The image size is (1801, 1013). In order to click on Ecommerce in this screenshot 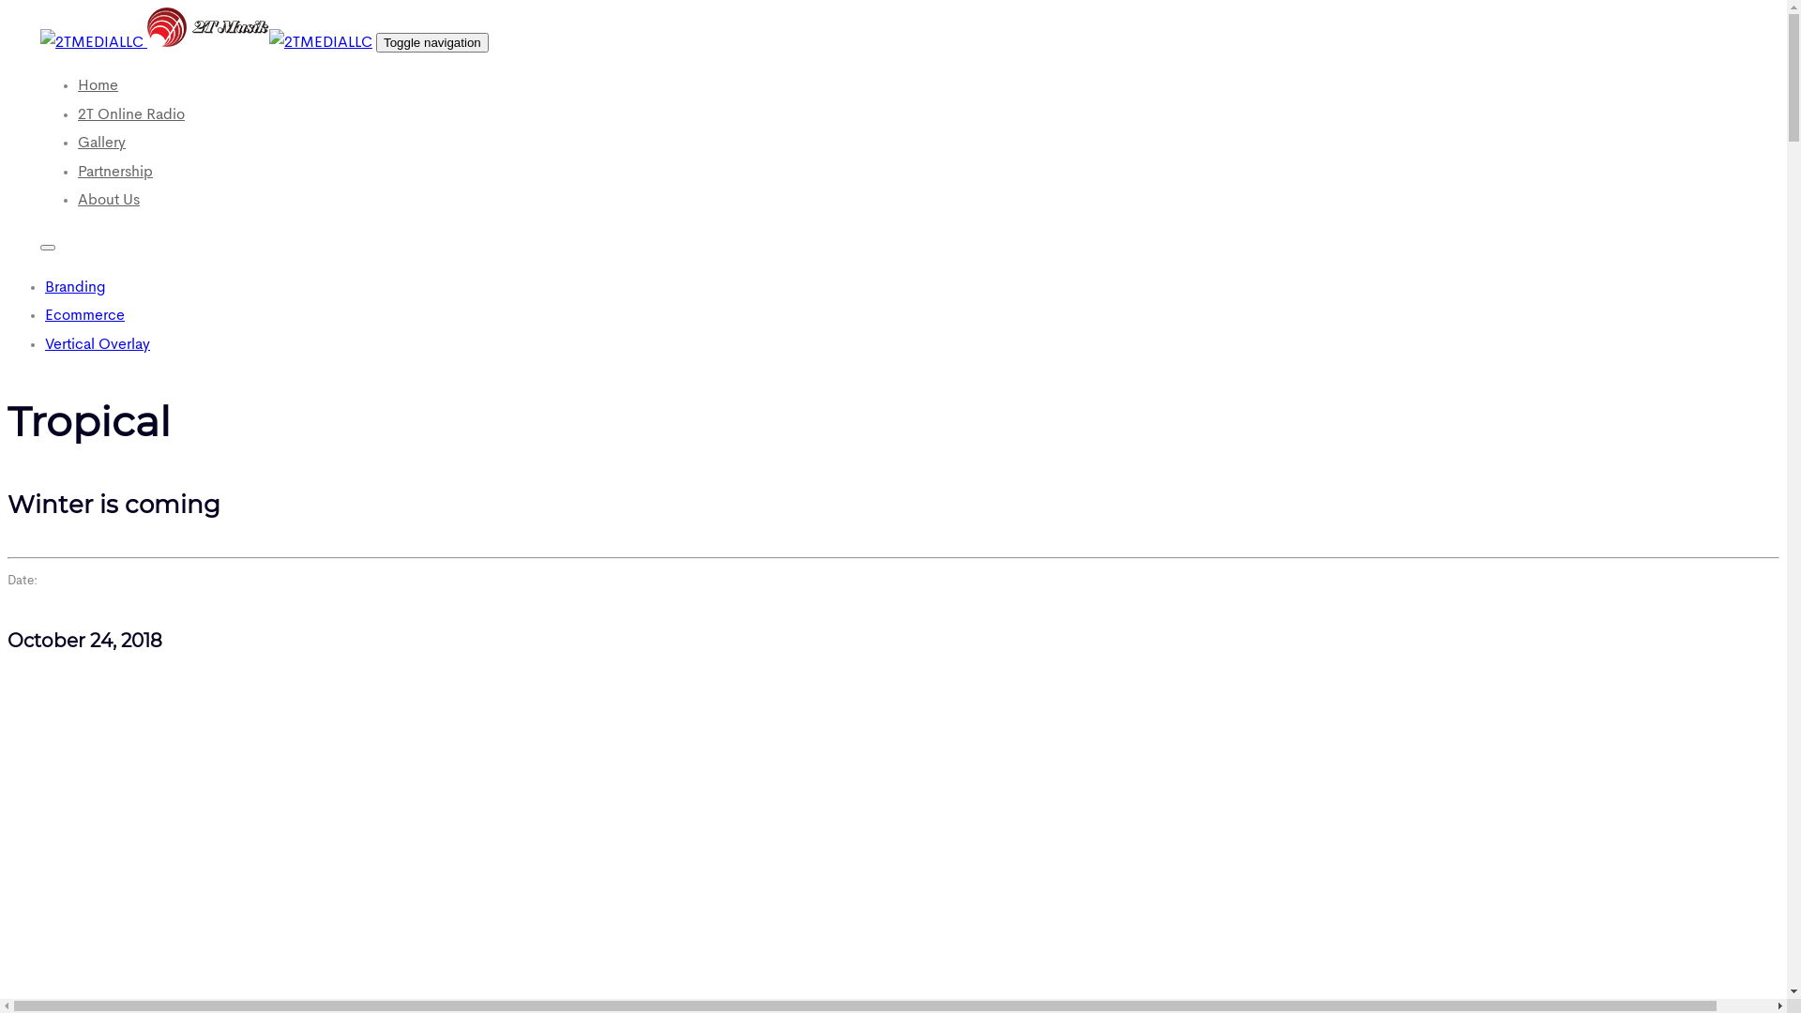, I will do `click(84, 316)`.